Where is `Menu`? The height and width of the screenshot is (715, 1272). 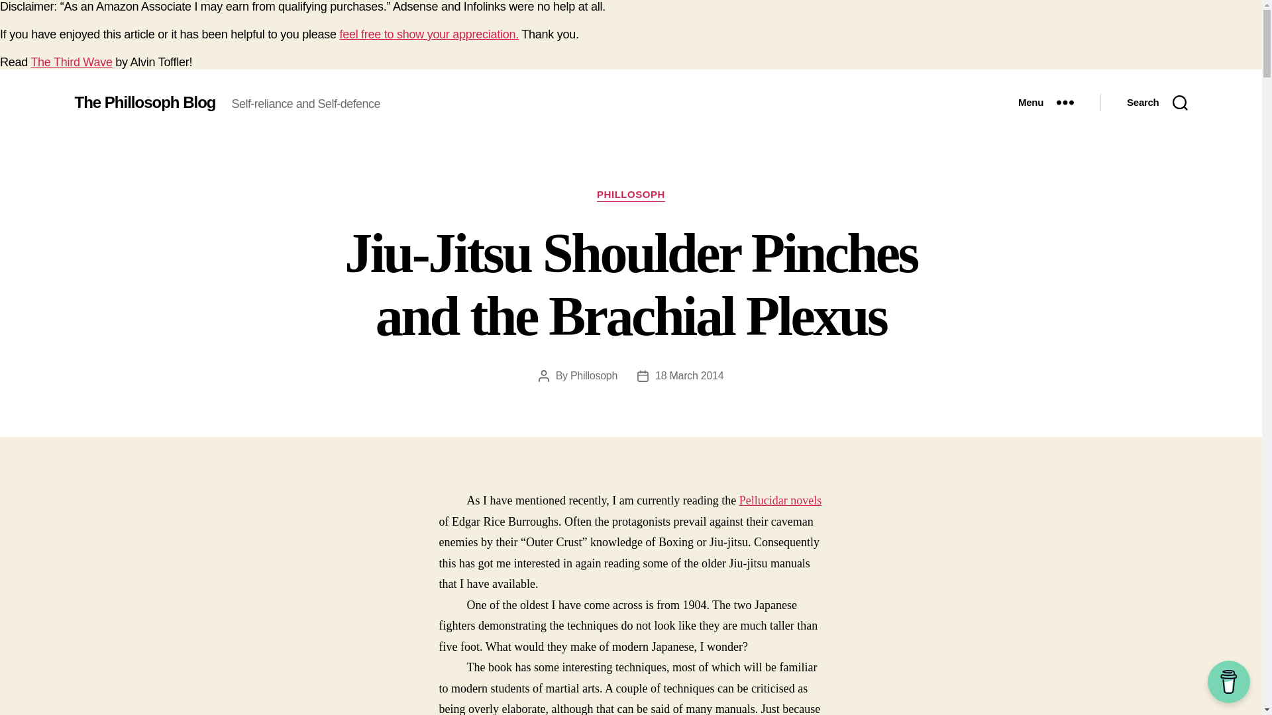
Menu is located at coordinates (1045, 102).